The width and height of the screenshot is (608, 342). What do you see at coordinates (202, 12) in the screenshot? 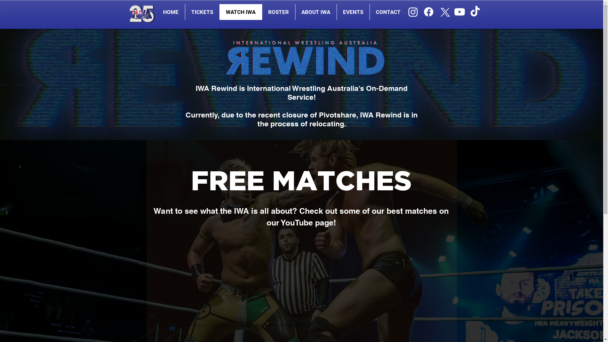
I see `TICKETS` at bounding box center [202, 12].